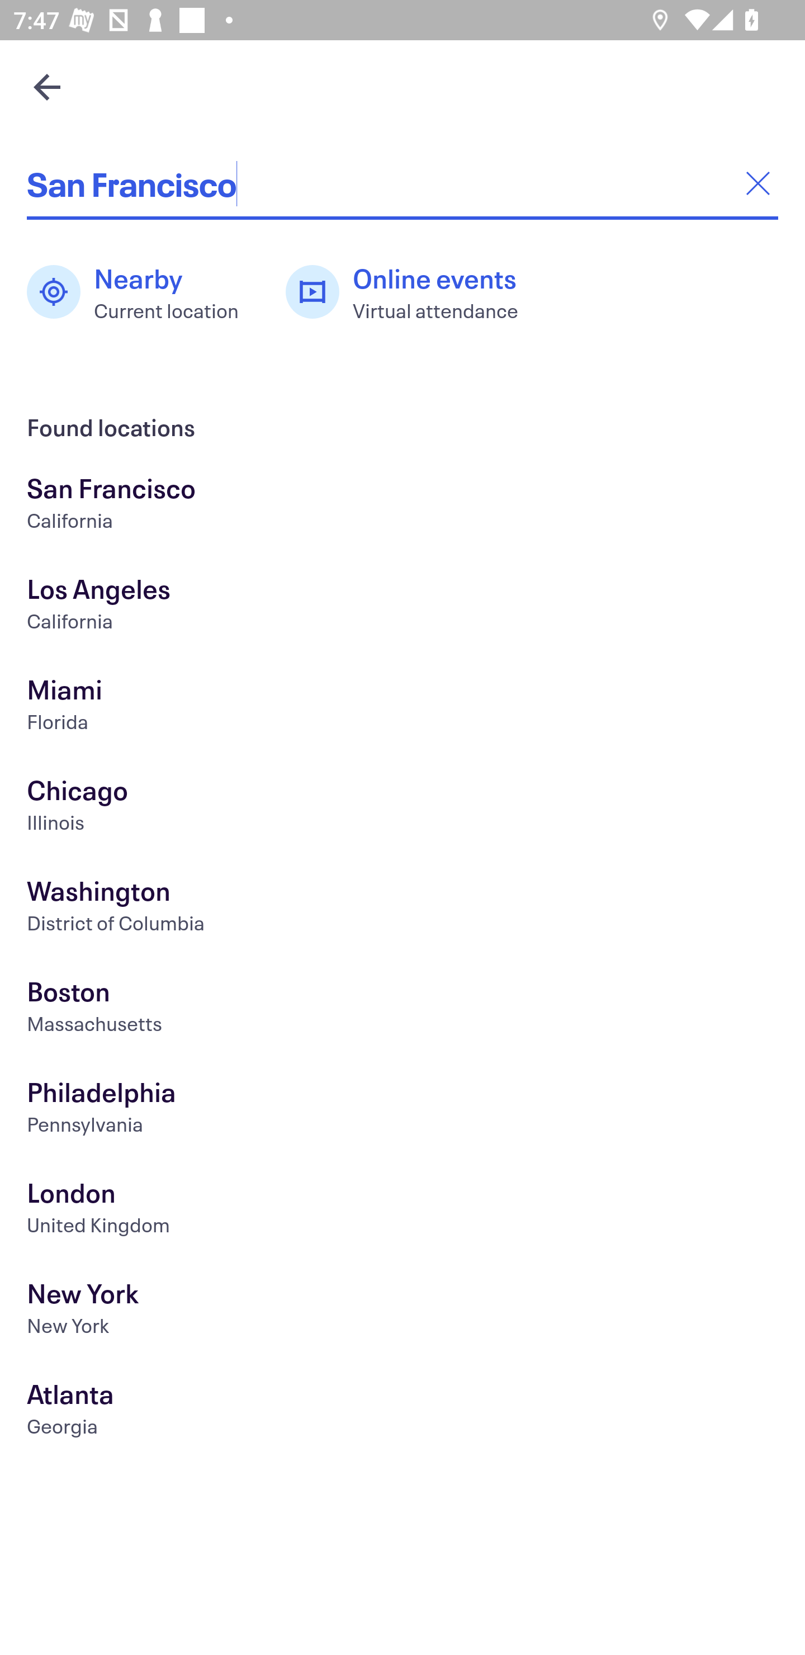  Describe the element at coordinates (402, 1312) in the screenshot. I see `New York` at that location.